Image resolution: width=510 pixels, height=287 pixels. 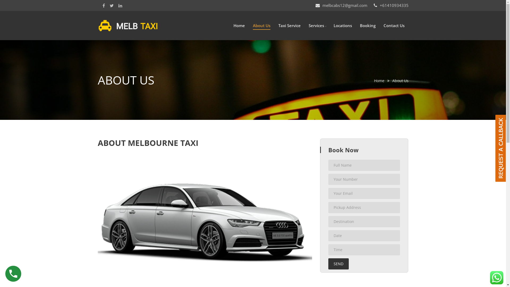 I want to click on Taxi Service, so click(x=290, y=26).